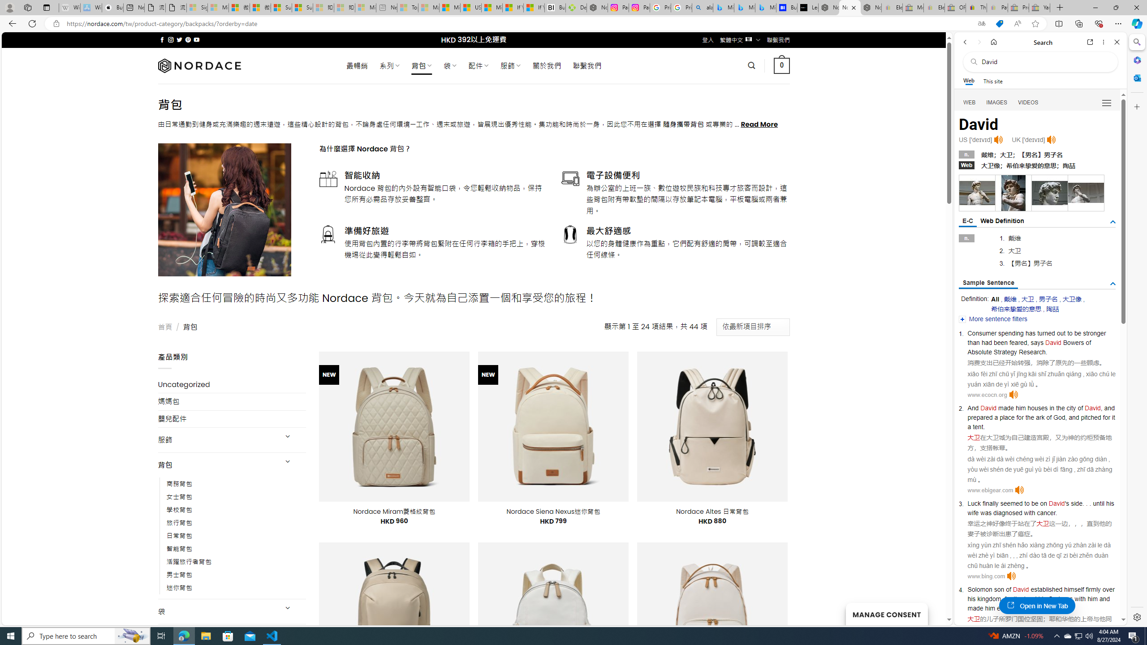  What do you see at coordinates (1039, 8) in the screenshot?
I see `Yard, Garden & Outdoor Living - Sleeping` at bounding box center [1039, 8].